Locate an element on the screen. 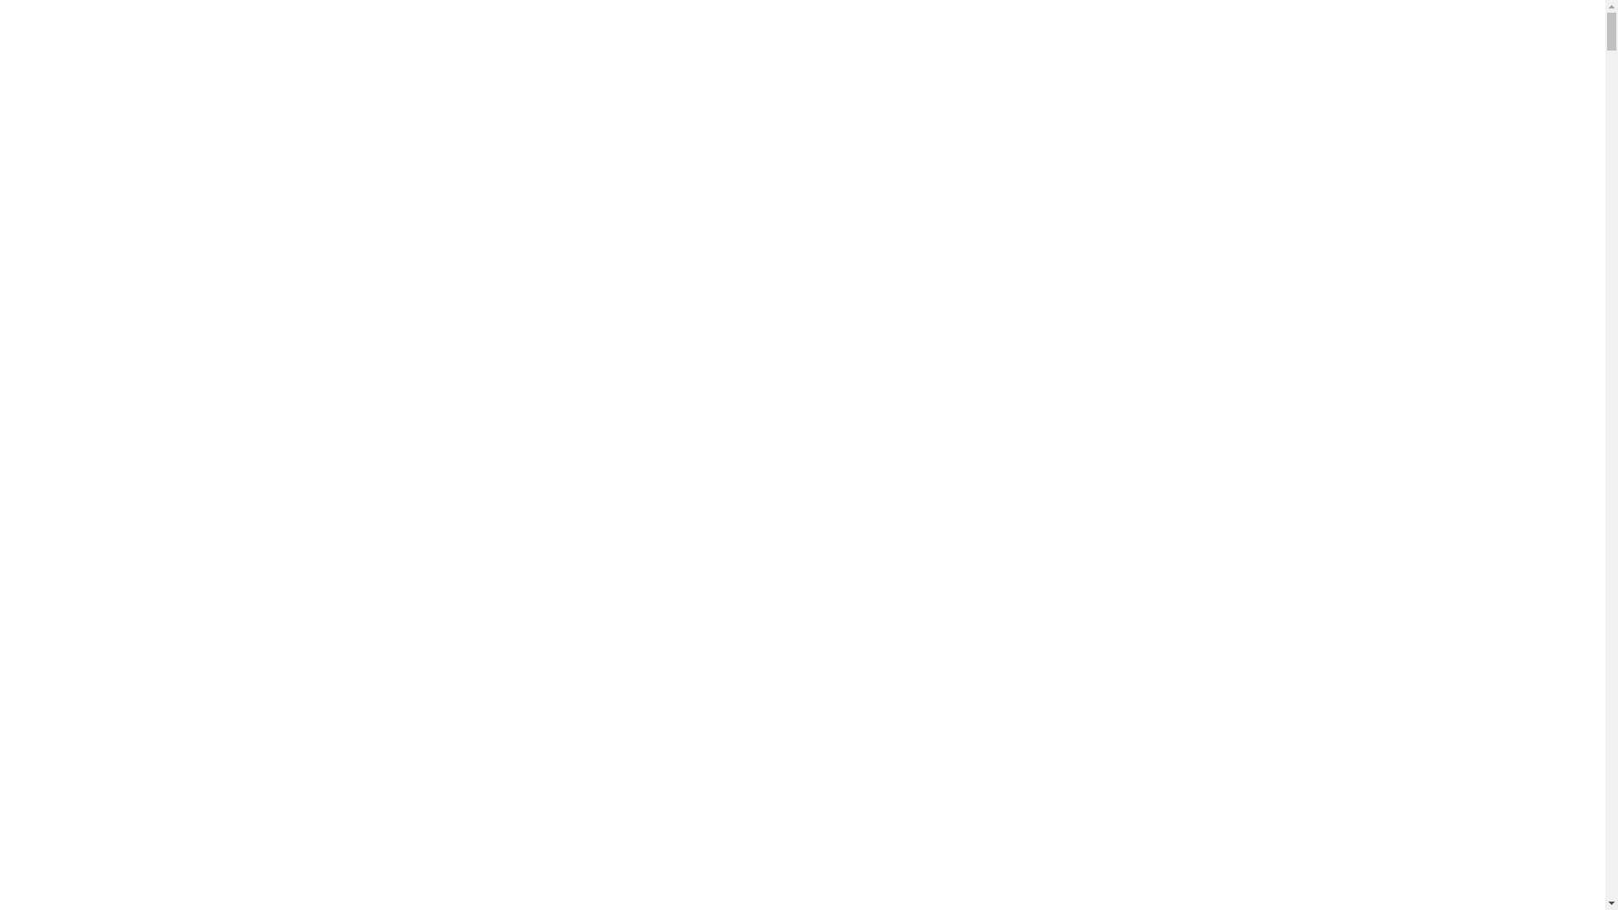  Shop Now is located at coordinates (625, 72).